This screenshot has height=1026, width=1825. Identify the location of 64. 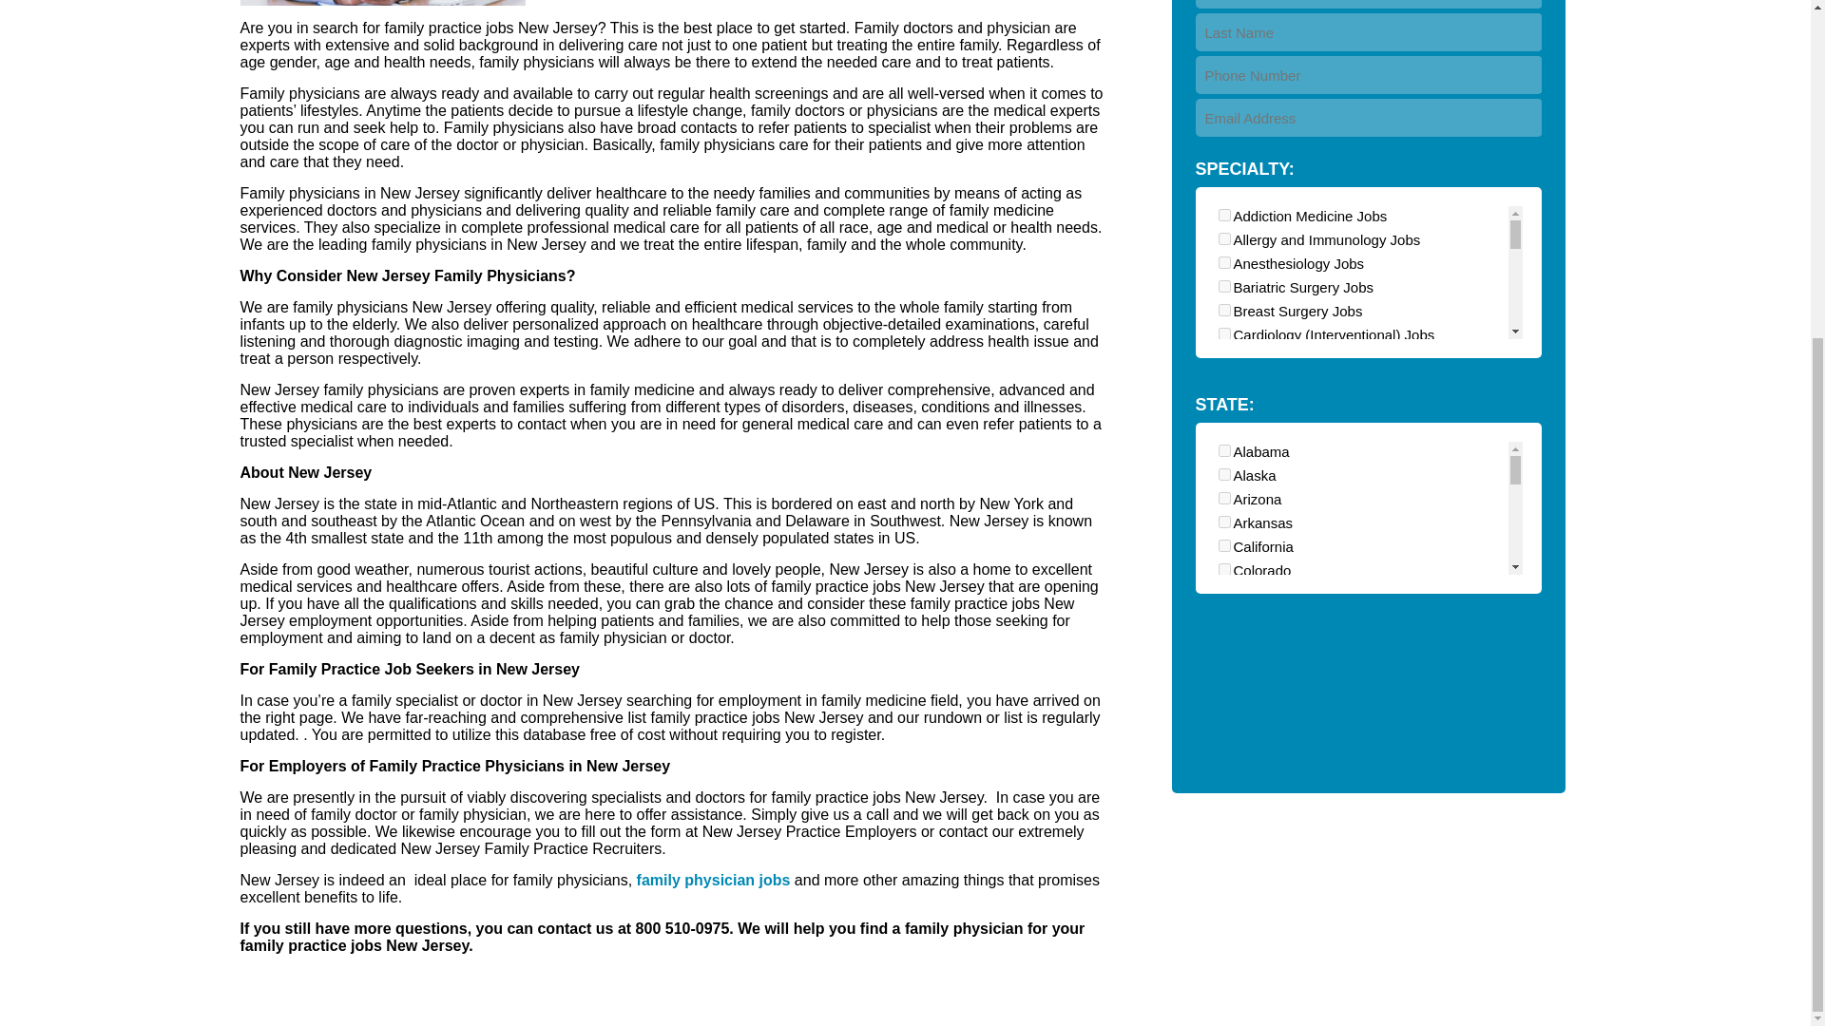
(1224, 524).